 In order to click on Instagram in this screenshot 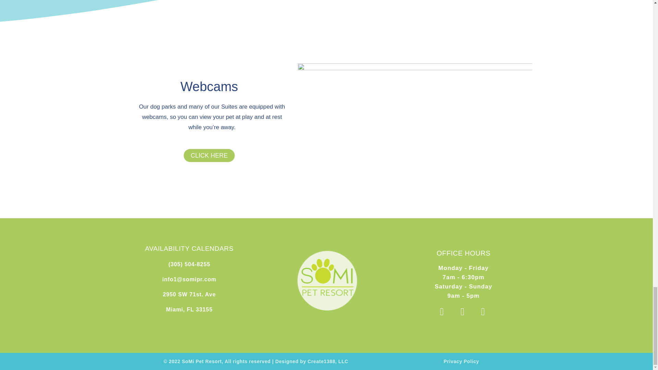, I will do `click(443, 312)`.